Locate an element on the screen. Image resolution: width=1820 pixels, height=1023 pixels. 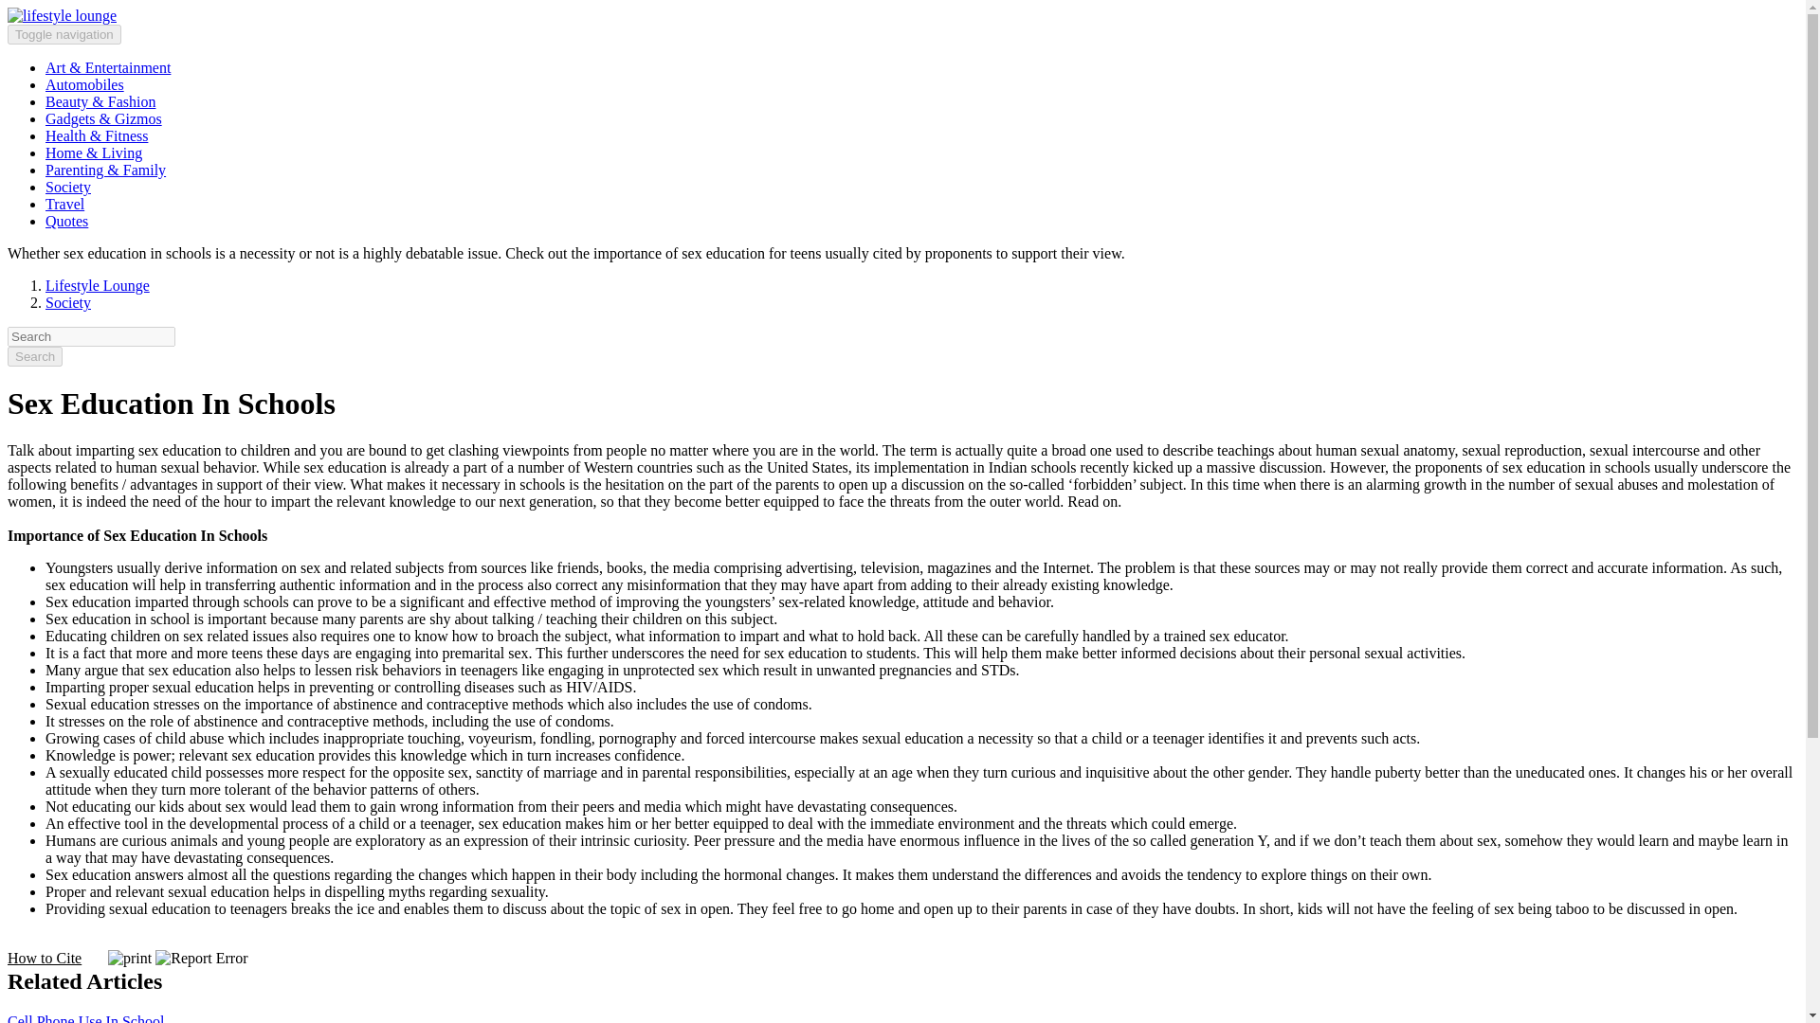
Travel is located at coordinates (64, 204).